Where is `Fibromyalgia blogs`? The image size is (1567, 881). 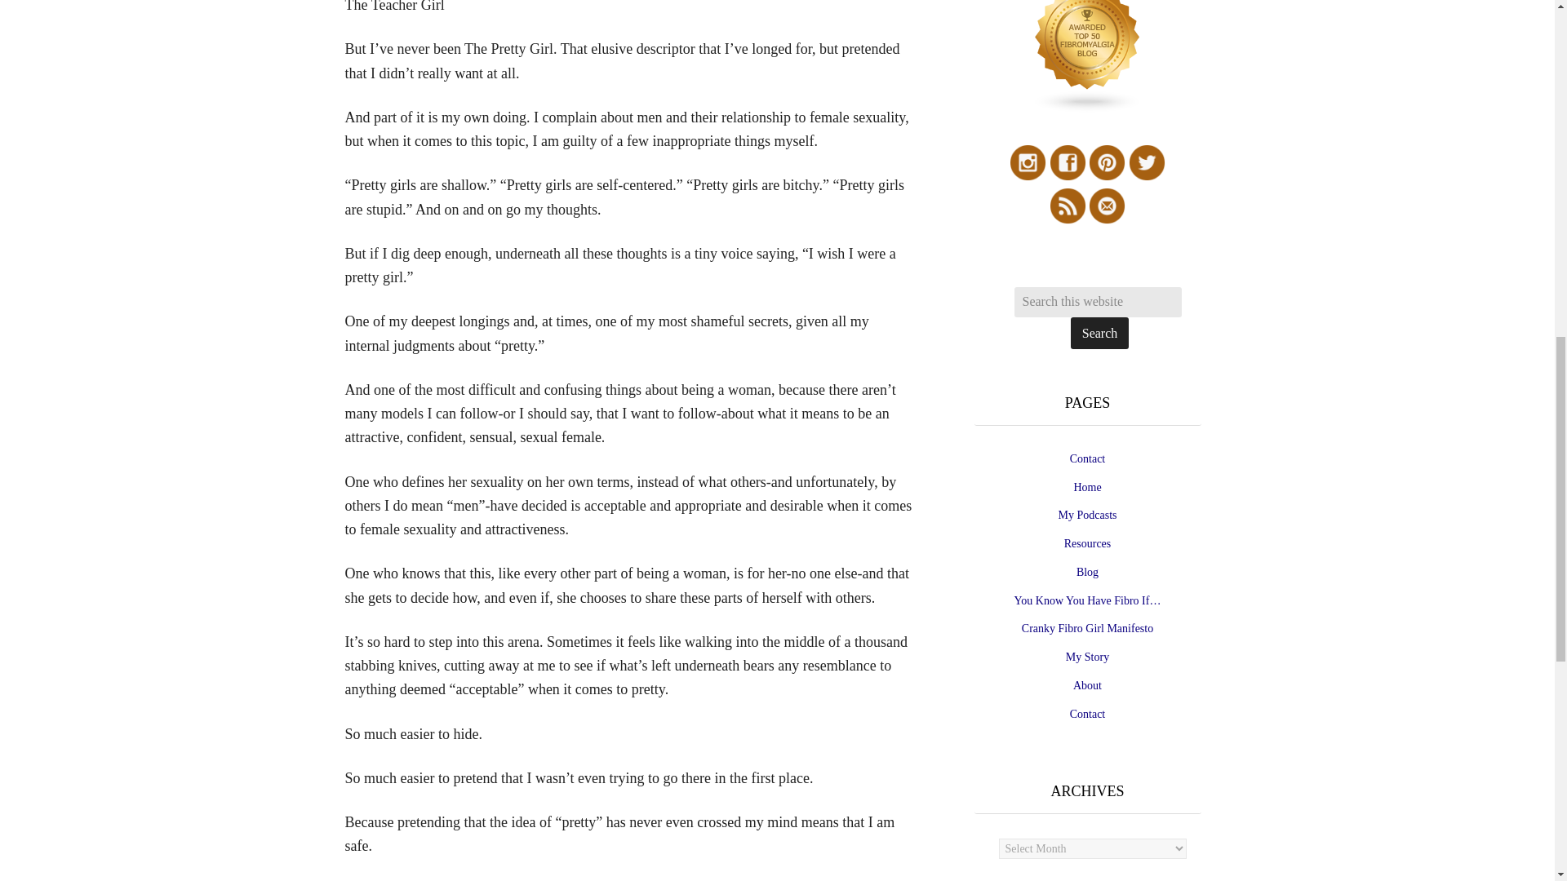
Fibromyalgia blogs is located at coordinates (1087, 109).